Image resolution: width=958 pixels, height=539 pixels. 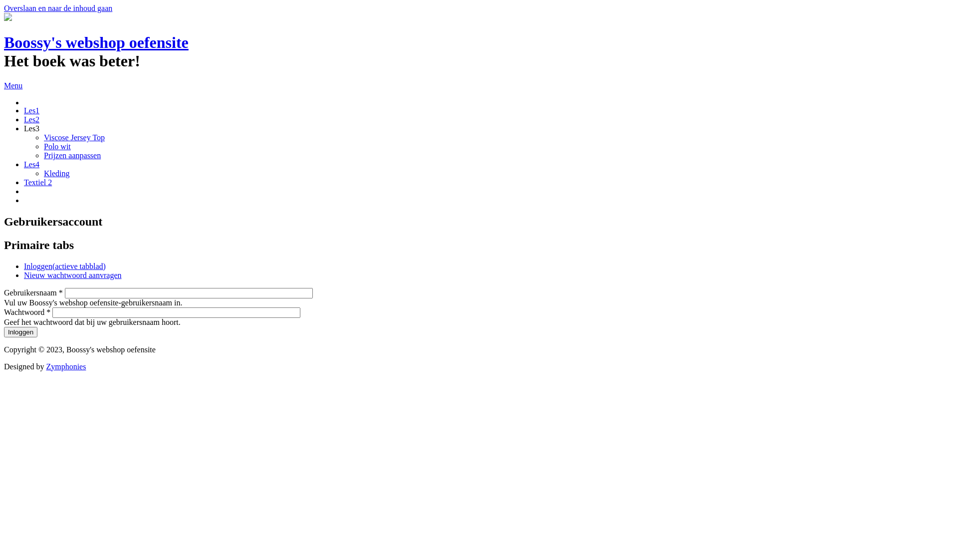 I want to click on Overslaan en naar de inhoud gaan, so click(x=58, y=8).